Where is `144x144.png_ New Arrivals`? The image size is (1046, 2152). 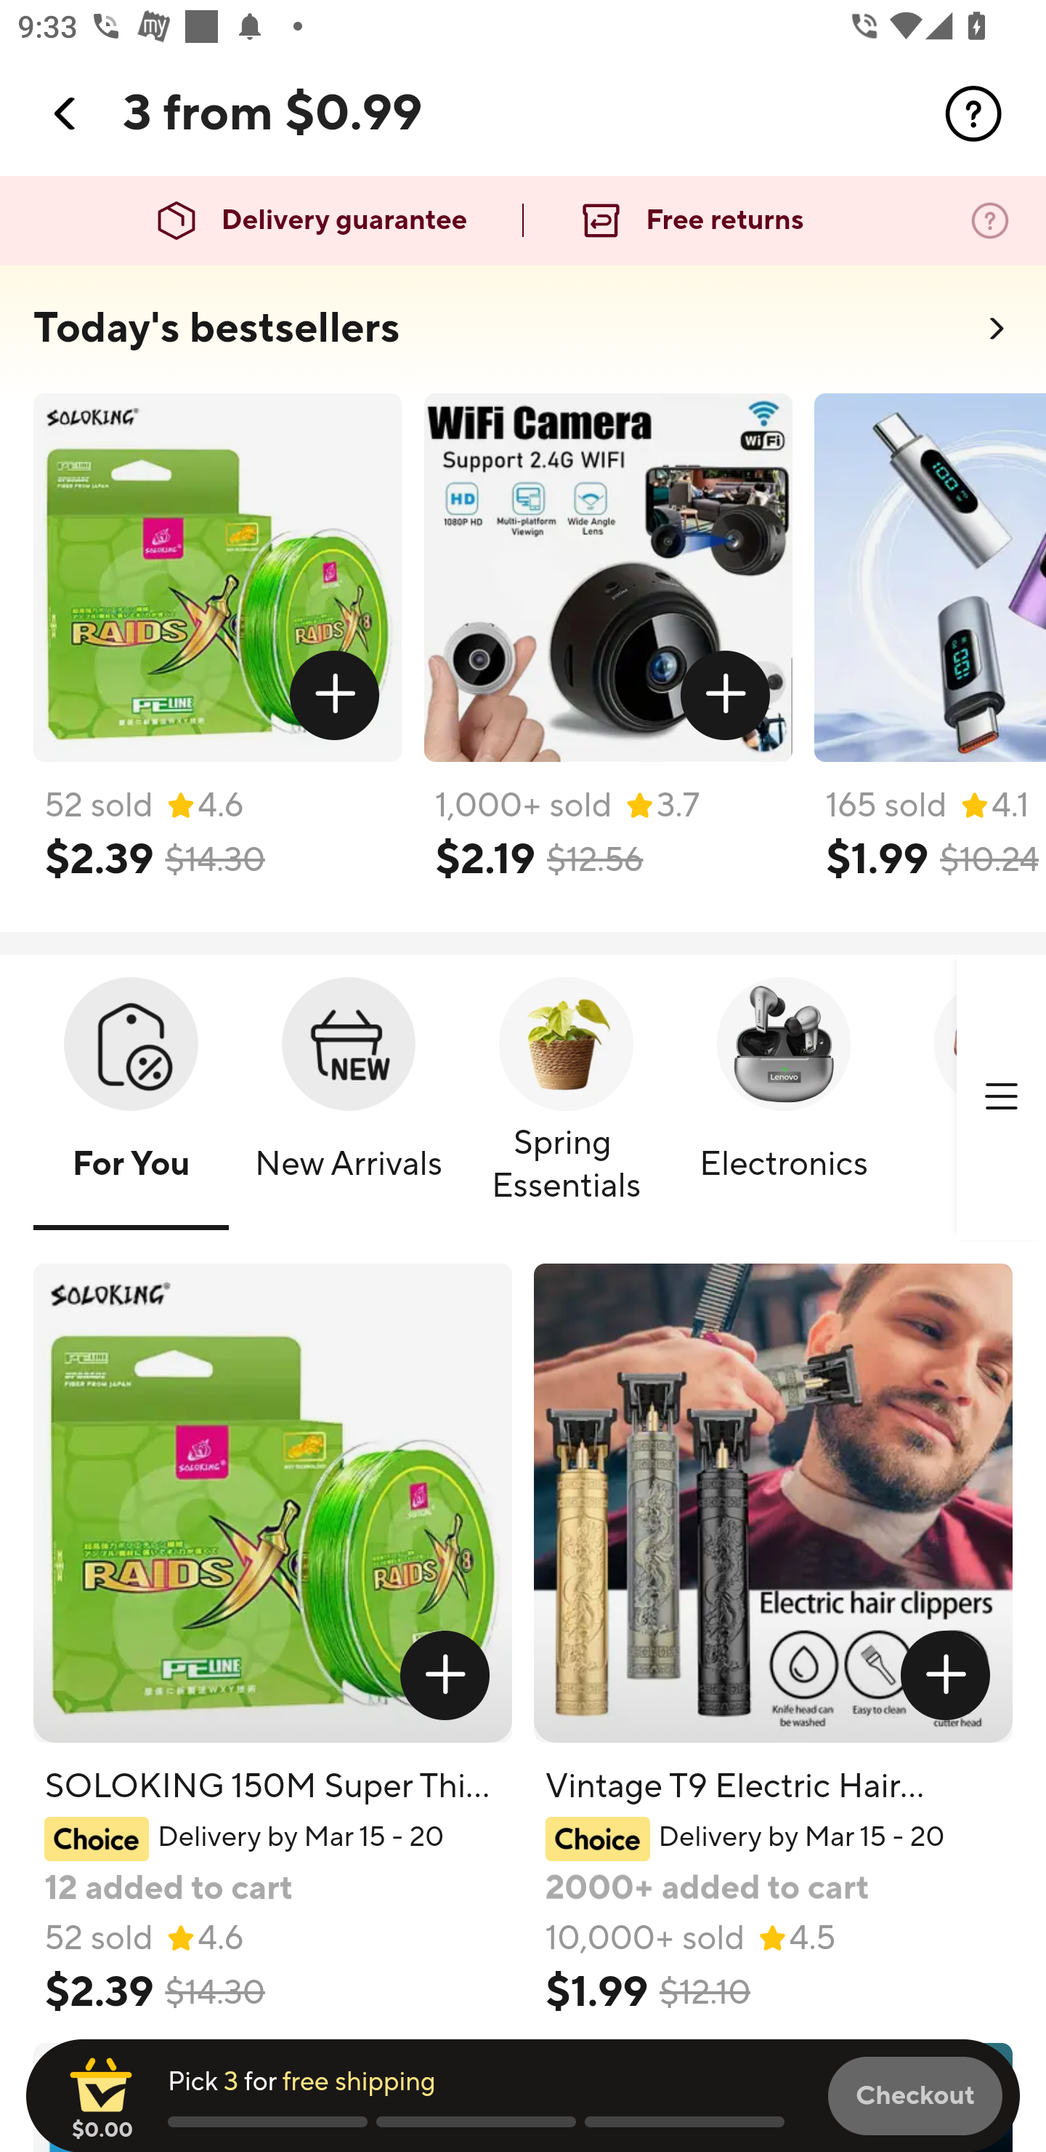
144x144.png_ New Arrivals is located at coordinates (349, 1099).